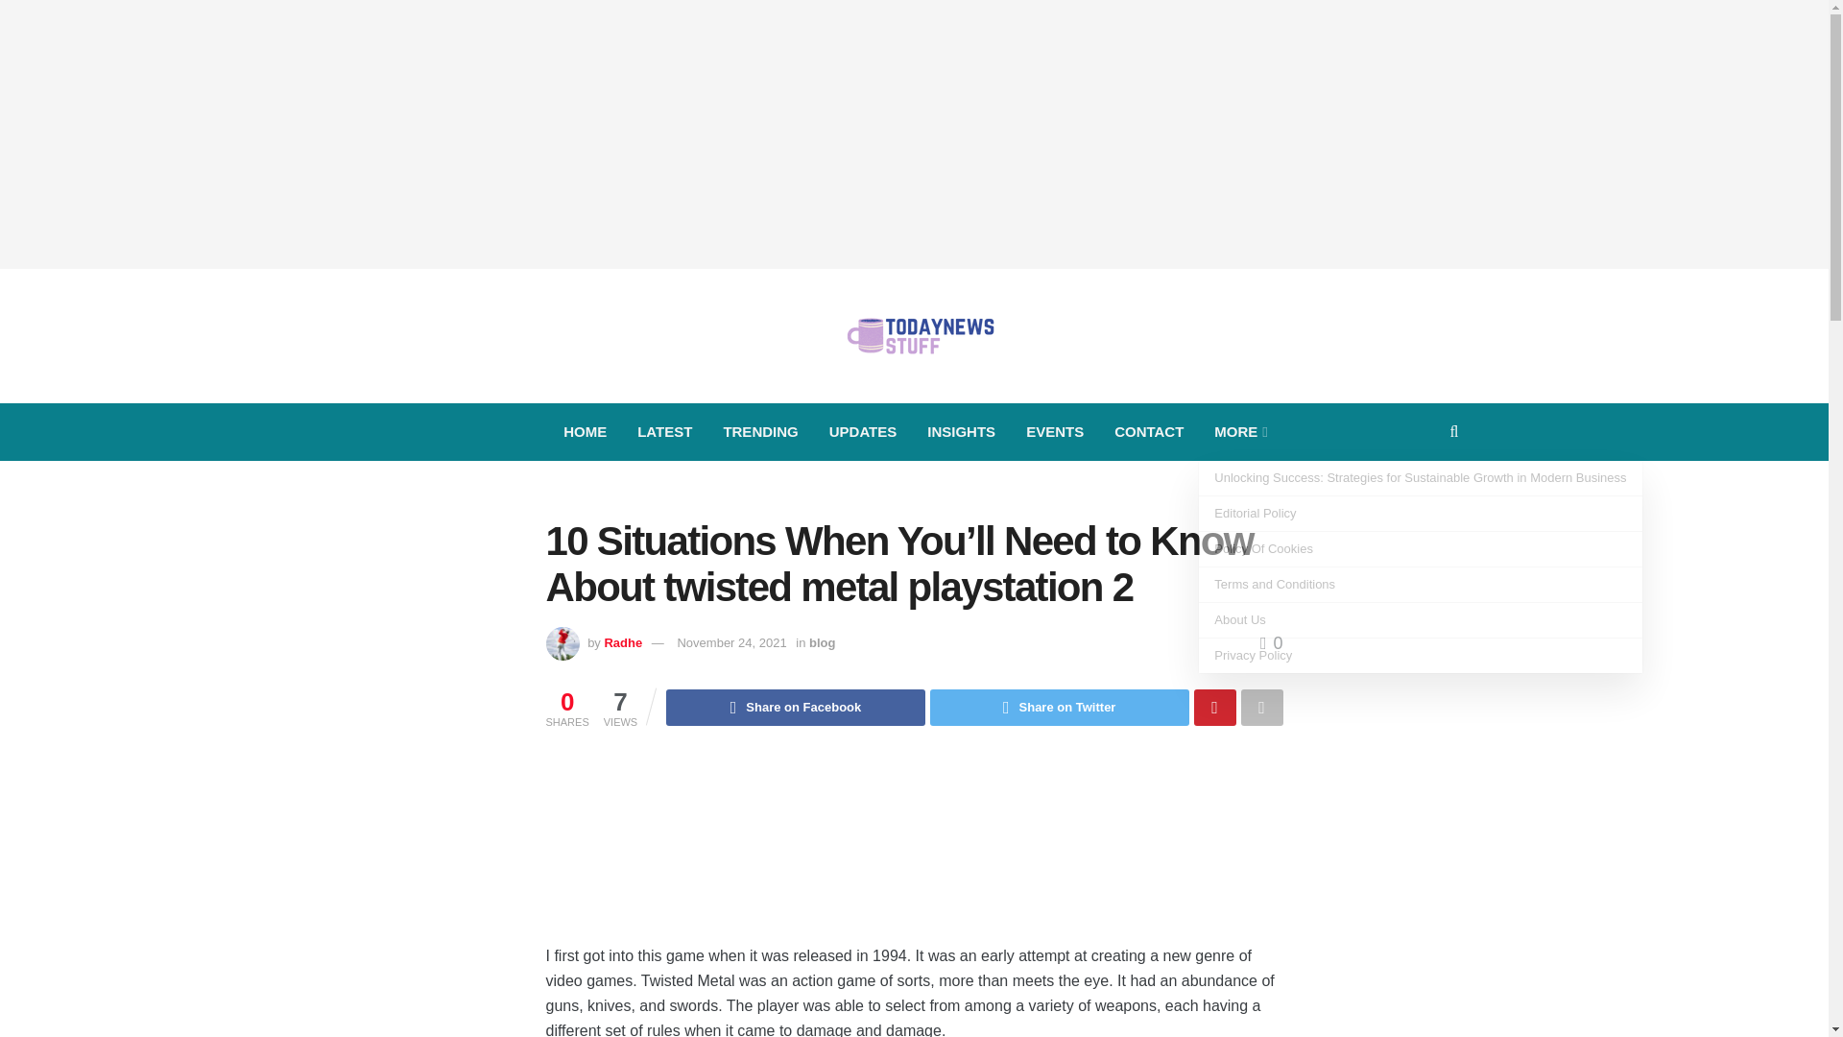  What do you see at coordinates (664, 432) in the screenshot?
I see `LATEST` at bounding box center [664, 432].